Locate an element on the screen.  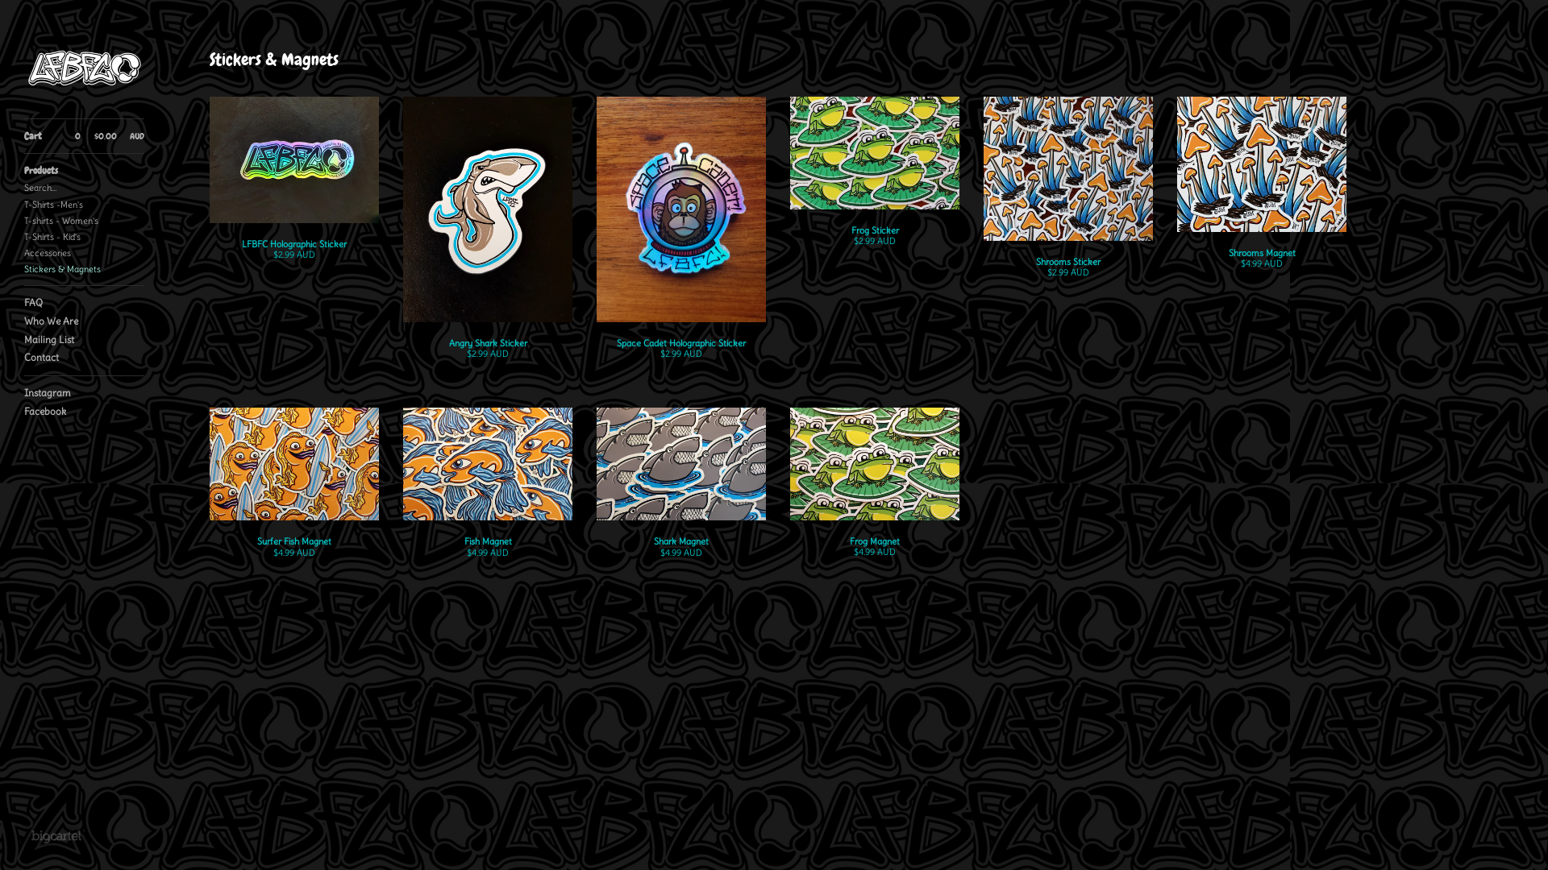
LFBFC Holographic Sticker
$2.99 AUD is located at coordinates (294, 191).